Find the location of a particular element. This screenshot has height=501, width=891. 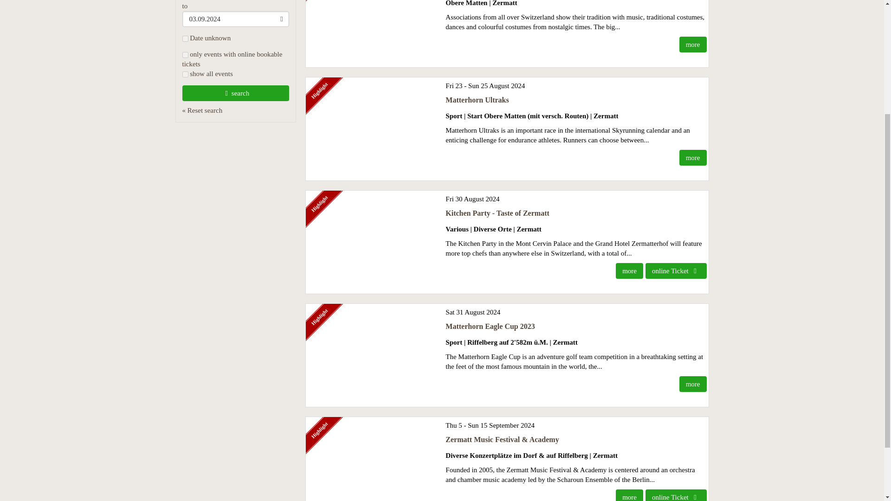

1 is located at coordinates (185, 74).